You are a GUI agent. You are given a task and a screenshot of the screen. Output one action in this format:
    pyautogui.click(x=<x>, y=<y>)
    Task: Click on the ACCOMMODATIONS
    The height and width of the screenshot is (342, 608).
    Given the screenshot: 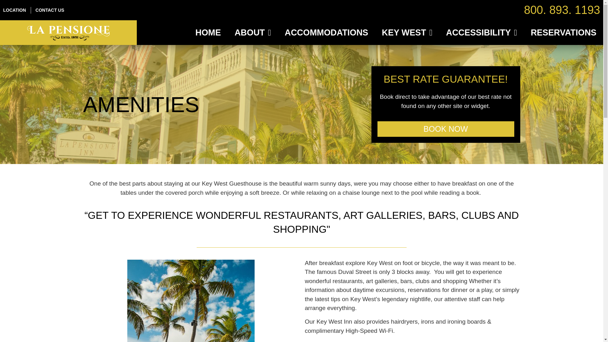 What is the action you would take?
    pyautogui.click(x=326, y=32)
    